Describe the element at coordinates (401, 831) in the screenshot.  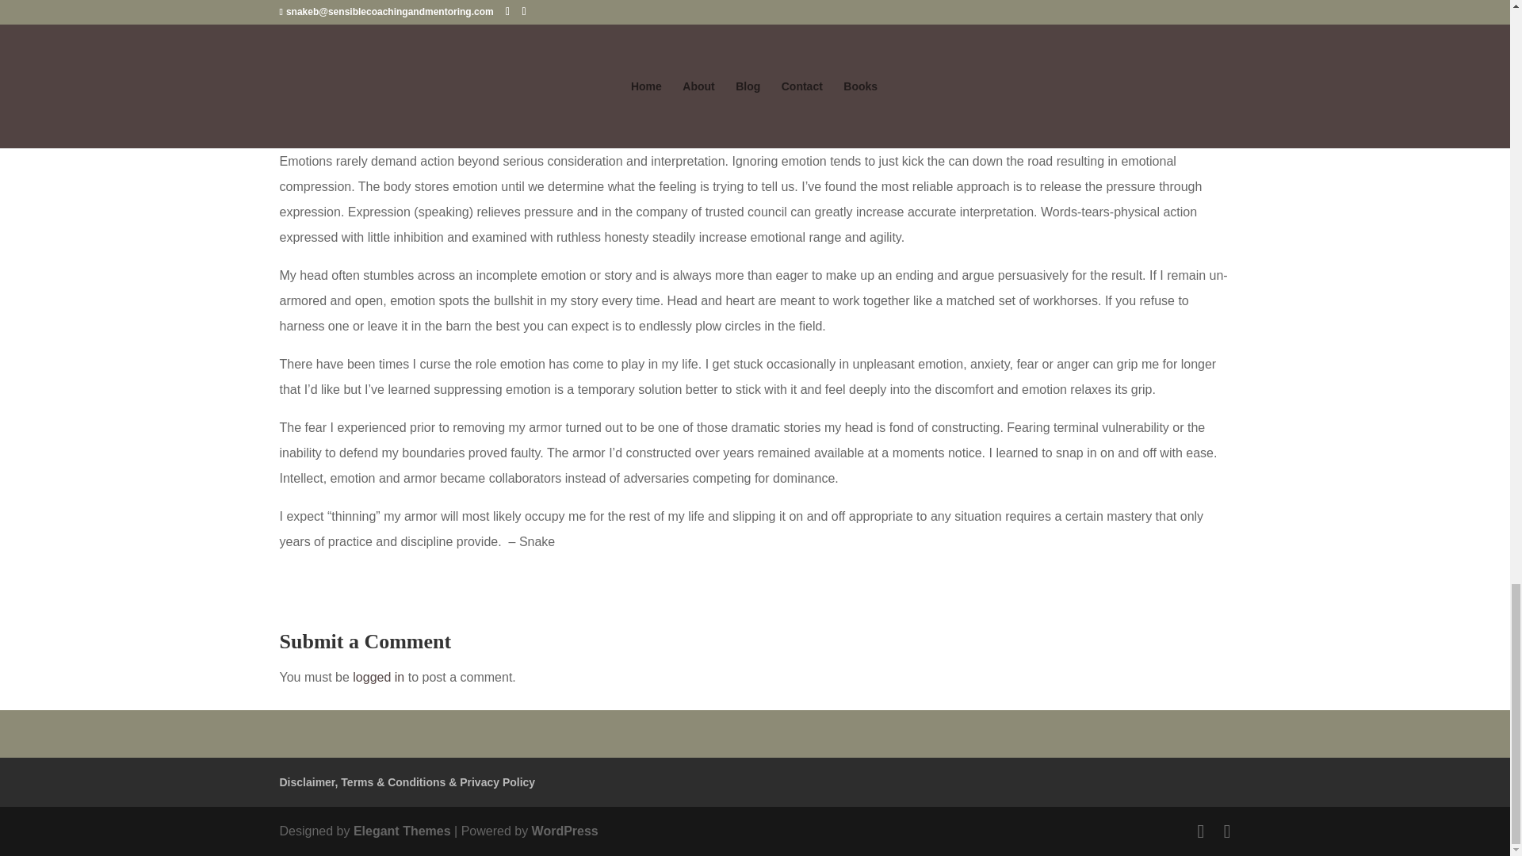
I see `Premium WordPress Themes` at that location.